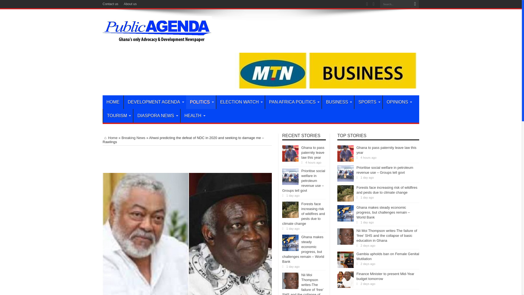  Describe the element at coordinates (113, 102) in the screenshot. I see `HOME` at that location.